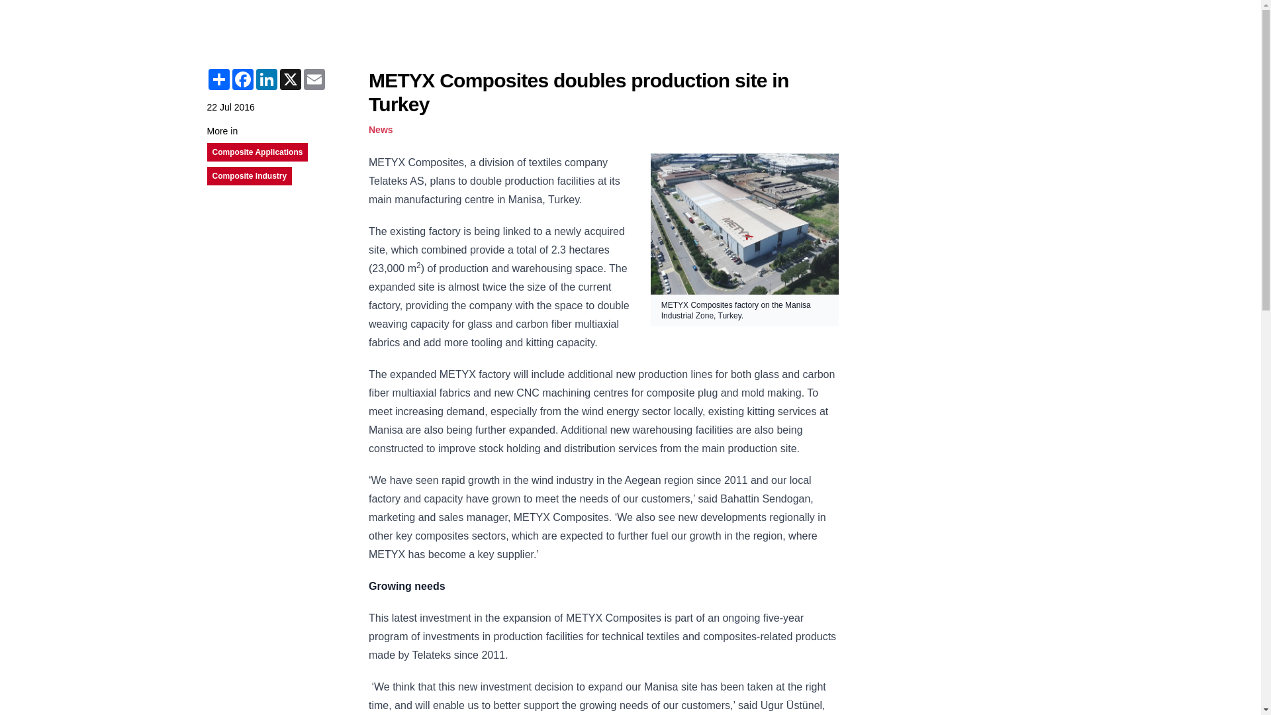 The image size is (1271, 715). What do you see at coordinates (380, 130) in the screenshot?
I see `News` at bounding box center [380, 130].